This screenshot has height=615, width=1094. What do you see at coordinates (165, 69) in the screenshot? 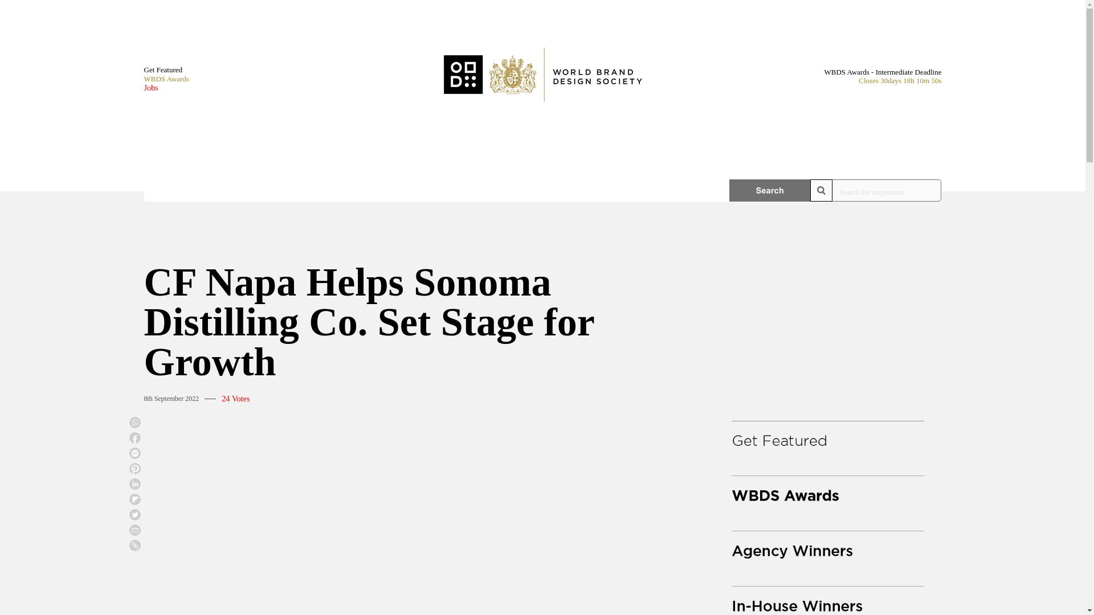
I see `Get Featured` at bounding box center [165, 69].